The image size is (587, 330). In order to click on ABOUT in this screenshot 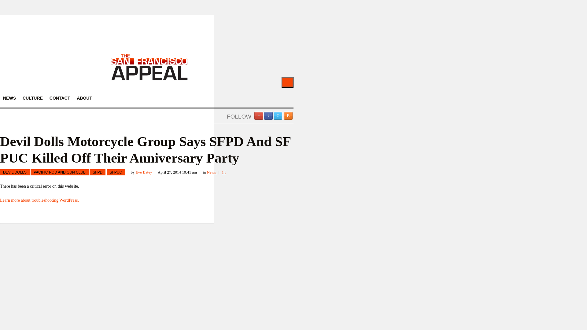, I will do `click(84, 98)`.